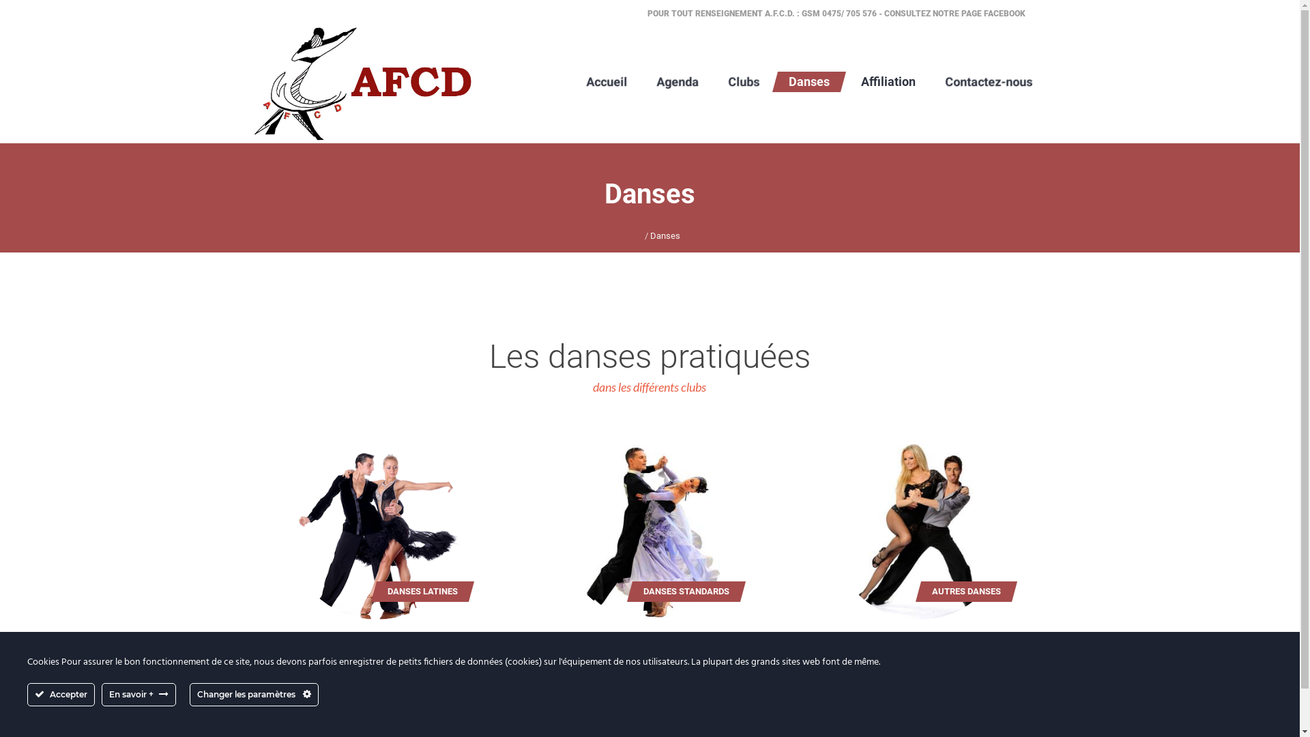  Describe the element at coordinates (423, 592) in the screenshot. I see `DANSES LATINES` at that location.